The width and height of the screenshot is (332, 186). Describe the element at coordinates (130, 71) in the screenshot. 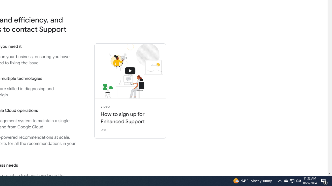

I see `connecting with support` at that location.